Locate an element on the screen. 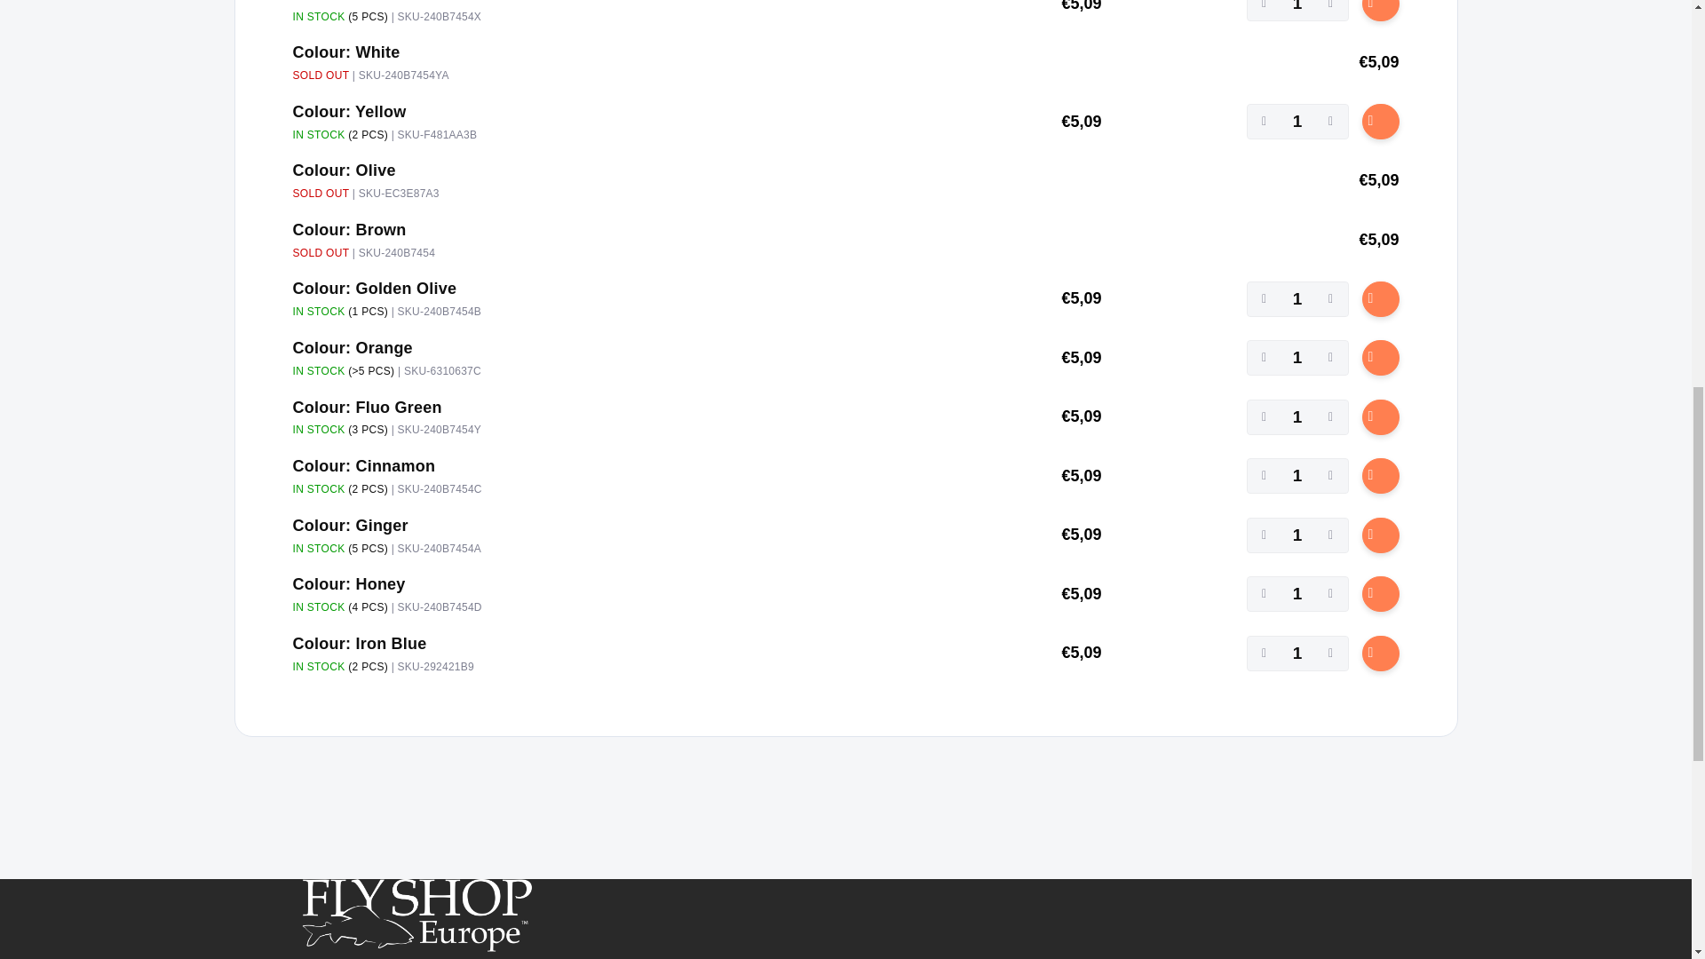 The image size is (1705, 959). 1 is located at coordinates (1297, 594).